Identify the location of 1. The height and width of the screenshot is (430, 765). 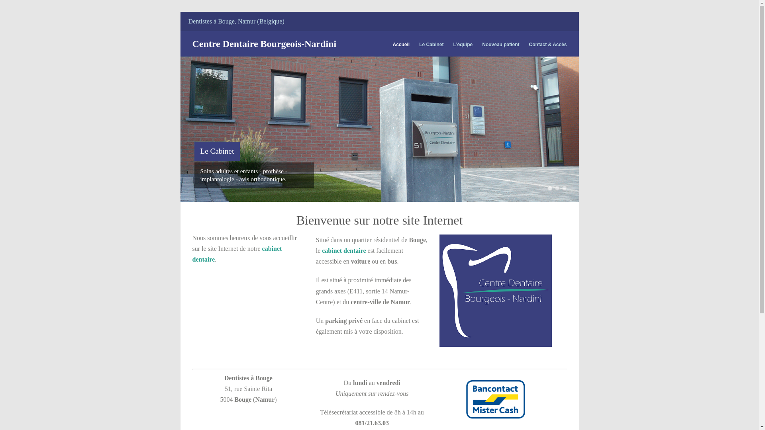
(550, 188).